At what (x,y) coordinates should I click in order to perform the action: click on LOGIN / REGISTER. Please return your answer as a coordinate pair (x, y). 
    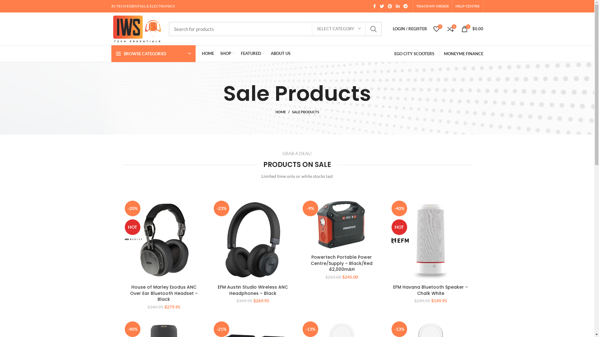
    Looking at the image, I should click on (410, 29).